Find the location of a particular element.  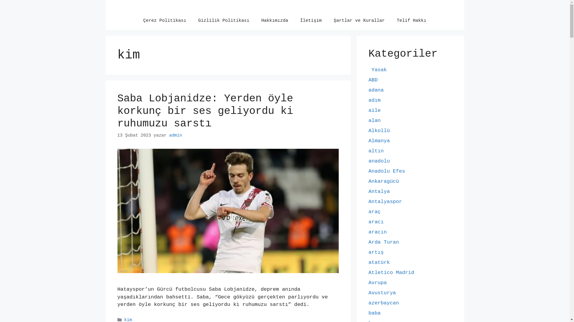

adana is located at coordinates (376, 90).